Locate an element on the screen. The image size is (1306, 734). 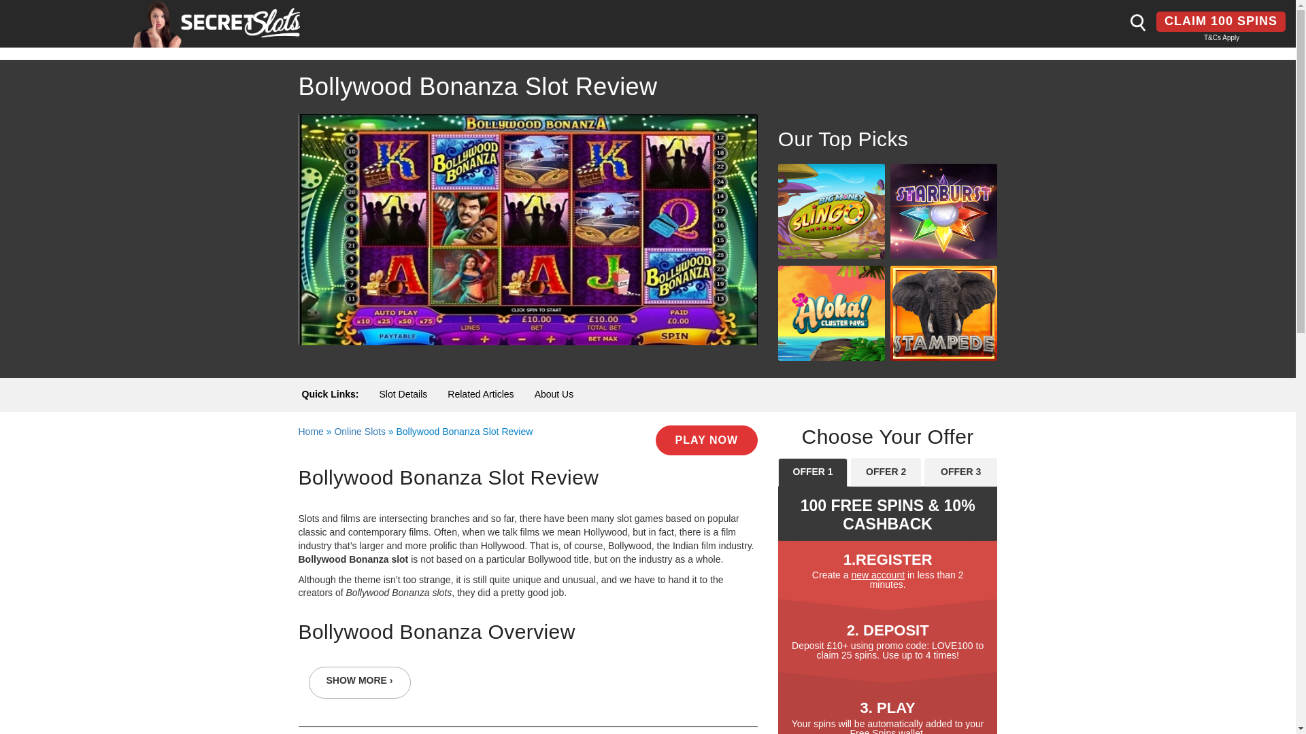
CLAIM 100 SPINS is located at coordinates (1220, 22).